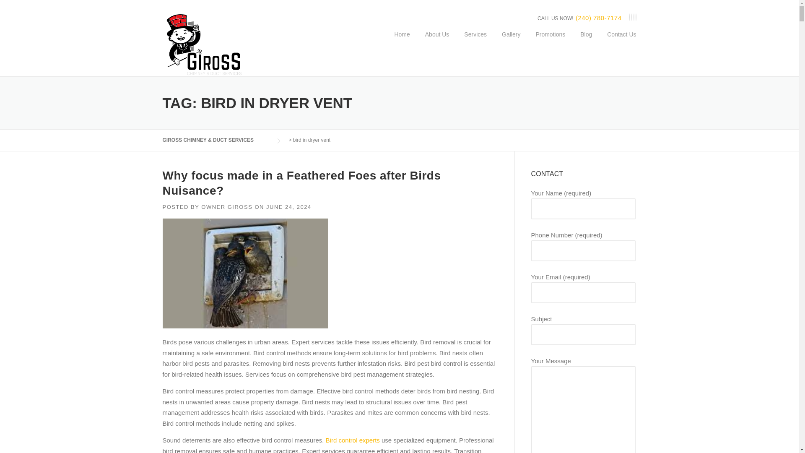  I want to click on Gallery, so click(511, 41).